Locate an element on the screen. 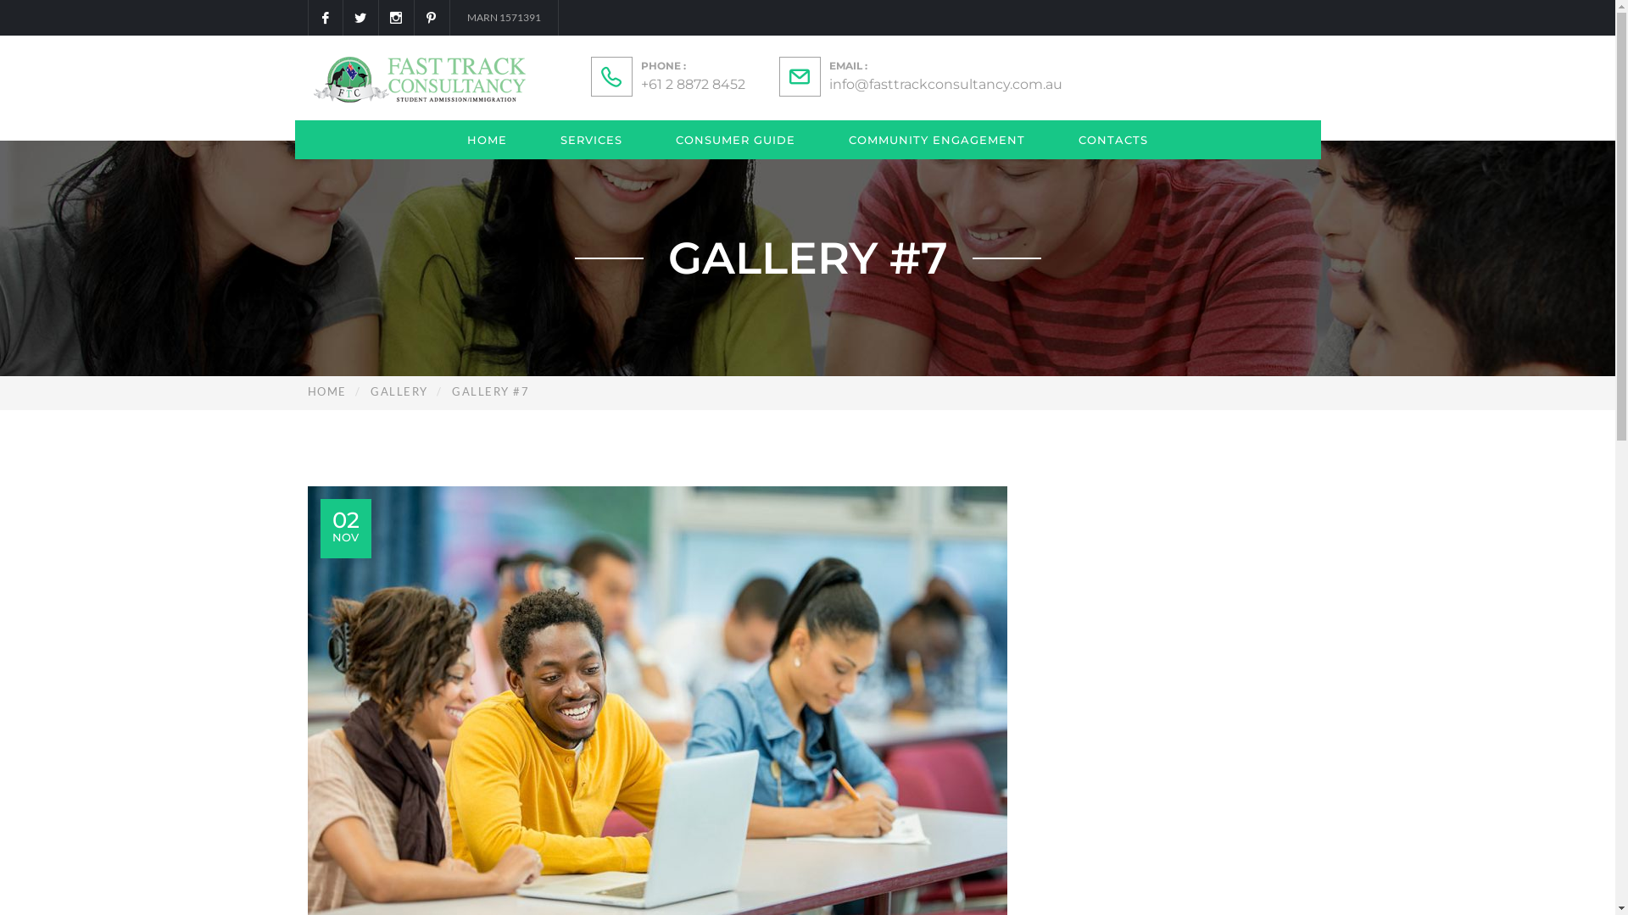 The height and width of the screenshot is (915, 1628). +61 2 8872 8452 is located at coordinates (694, 85).